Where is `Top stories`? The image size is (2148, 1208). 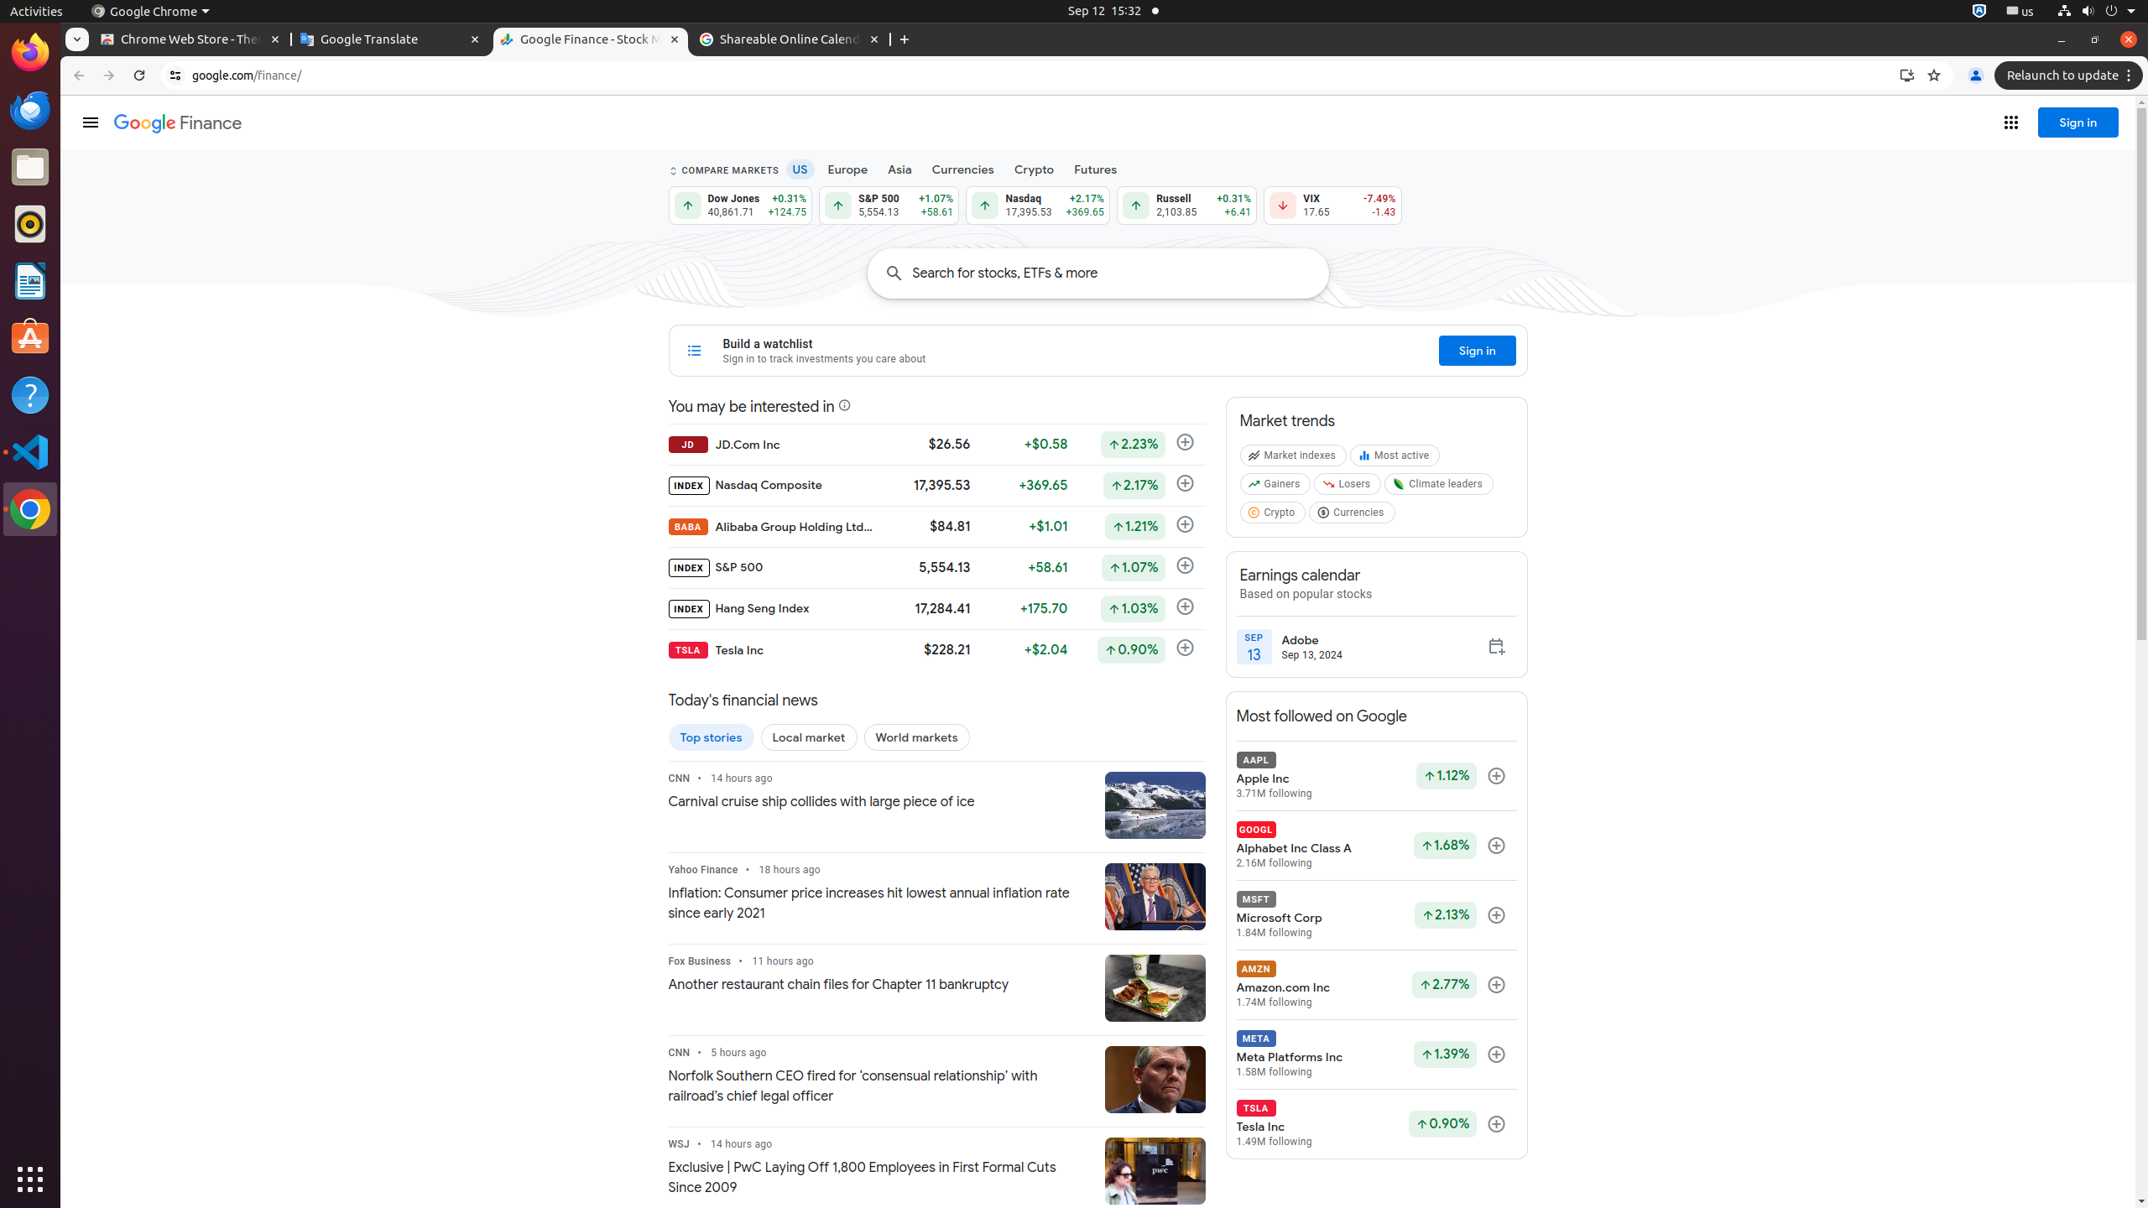 Top stories is located at coordinates (712, 737).